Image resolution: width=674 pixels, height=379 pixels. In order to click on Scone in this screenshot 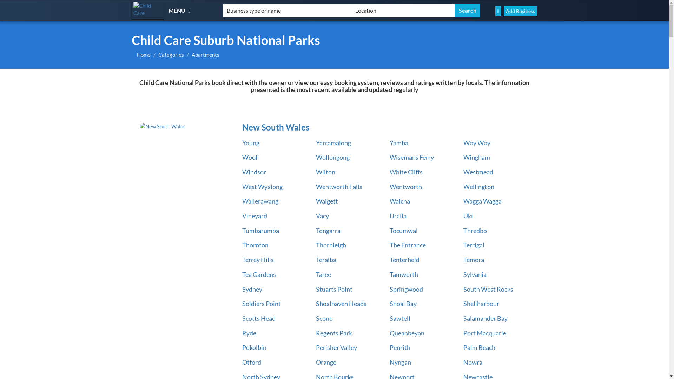, I will do `click(324, 318)`.